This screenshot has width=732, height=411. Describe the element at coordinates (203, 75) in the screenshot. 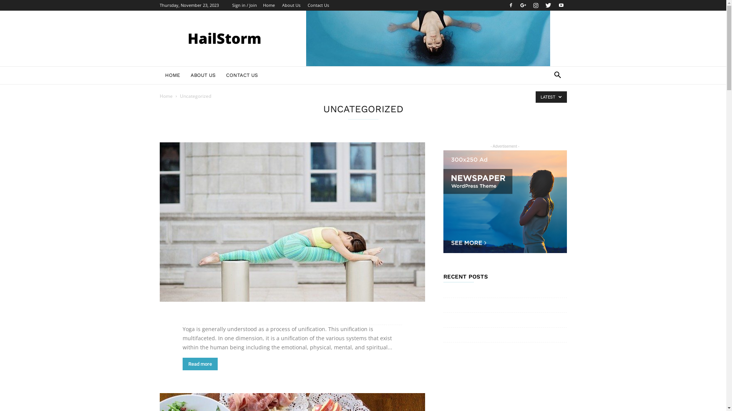

I see `ABOUT US` at that location.